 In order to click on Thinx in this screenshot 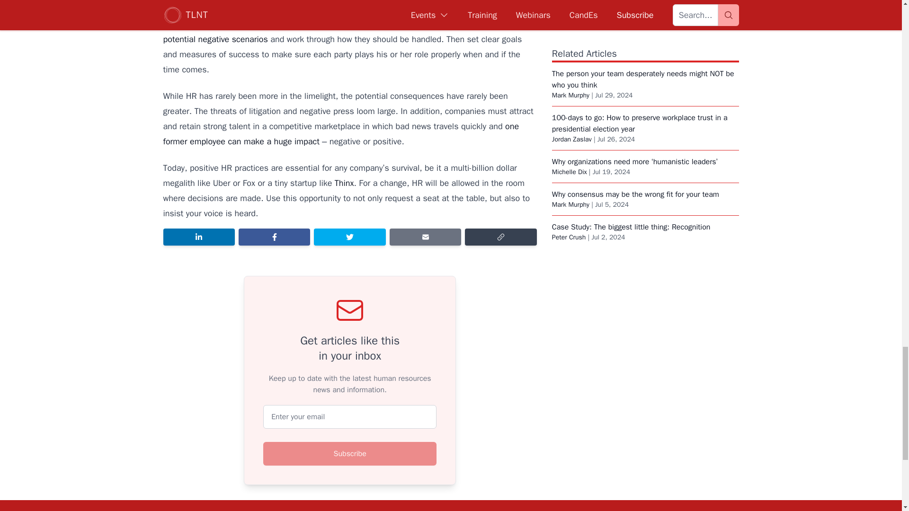, I will do `click(344, 183)`.